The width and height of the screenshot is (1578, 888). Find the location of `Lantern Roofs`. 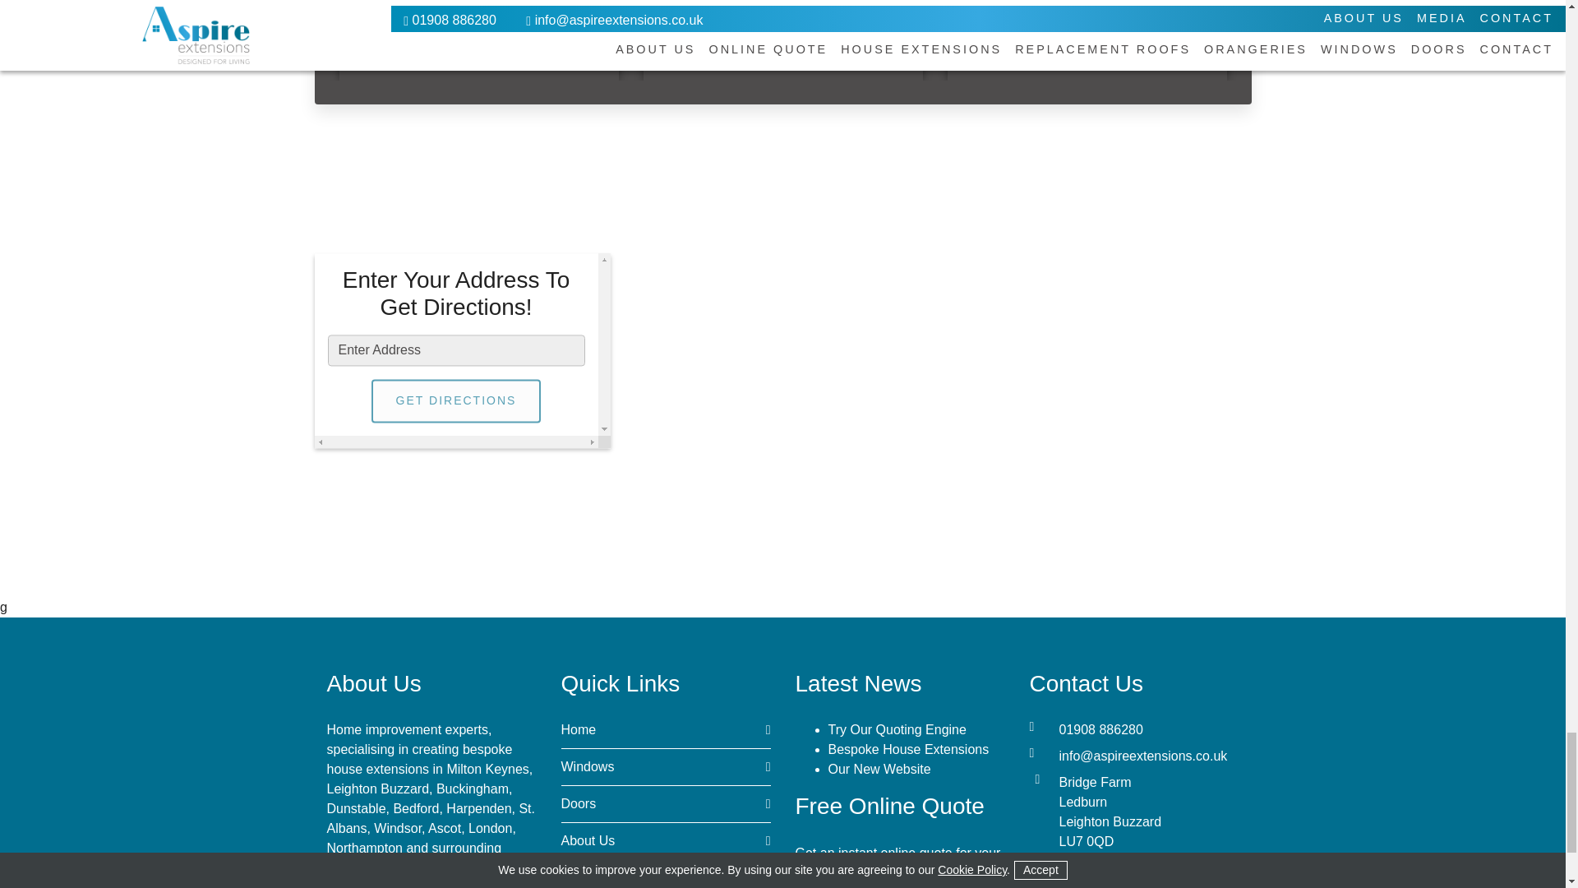

Lantern Roofs is located at coordinates (478, 40).